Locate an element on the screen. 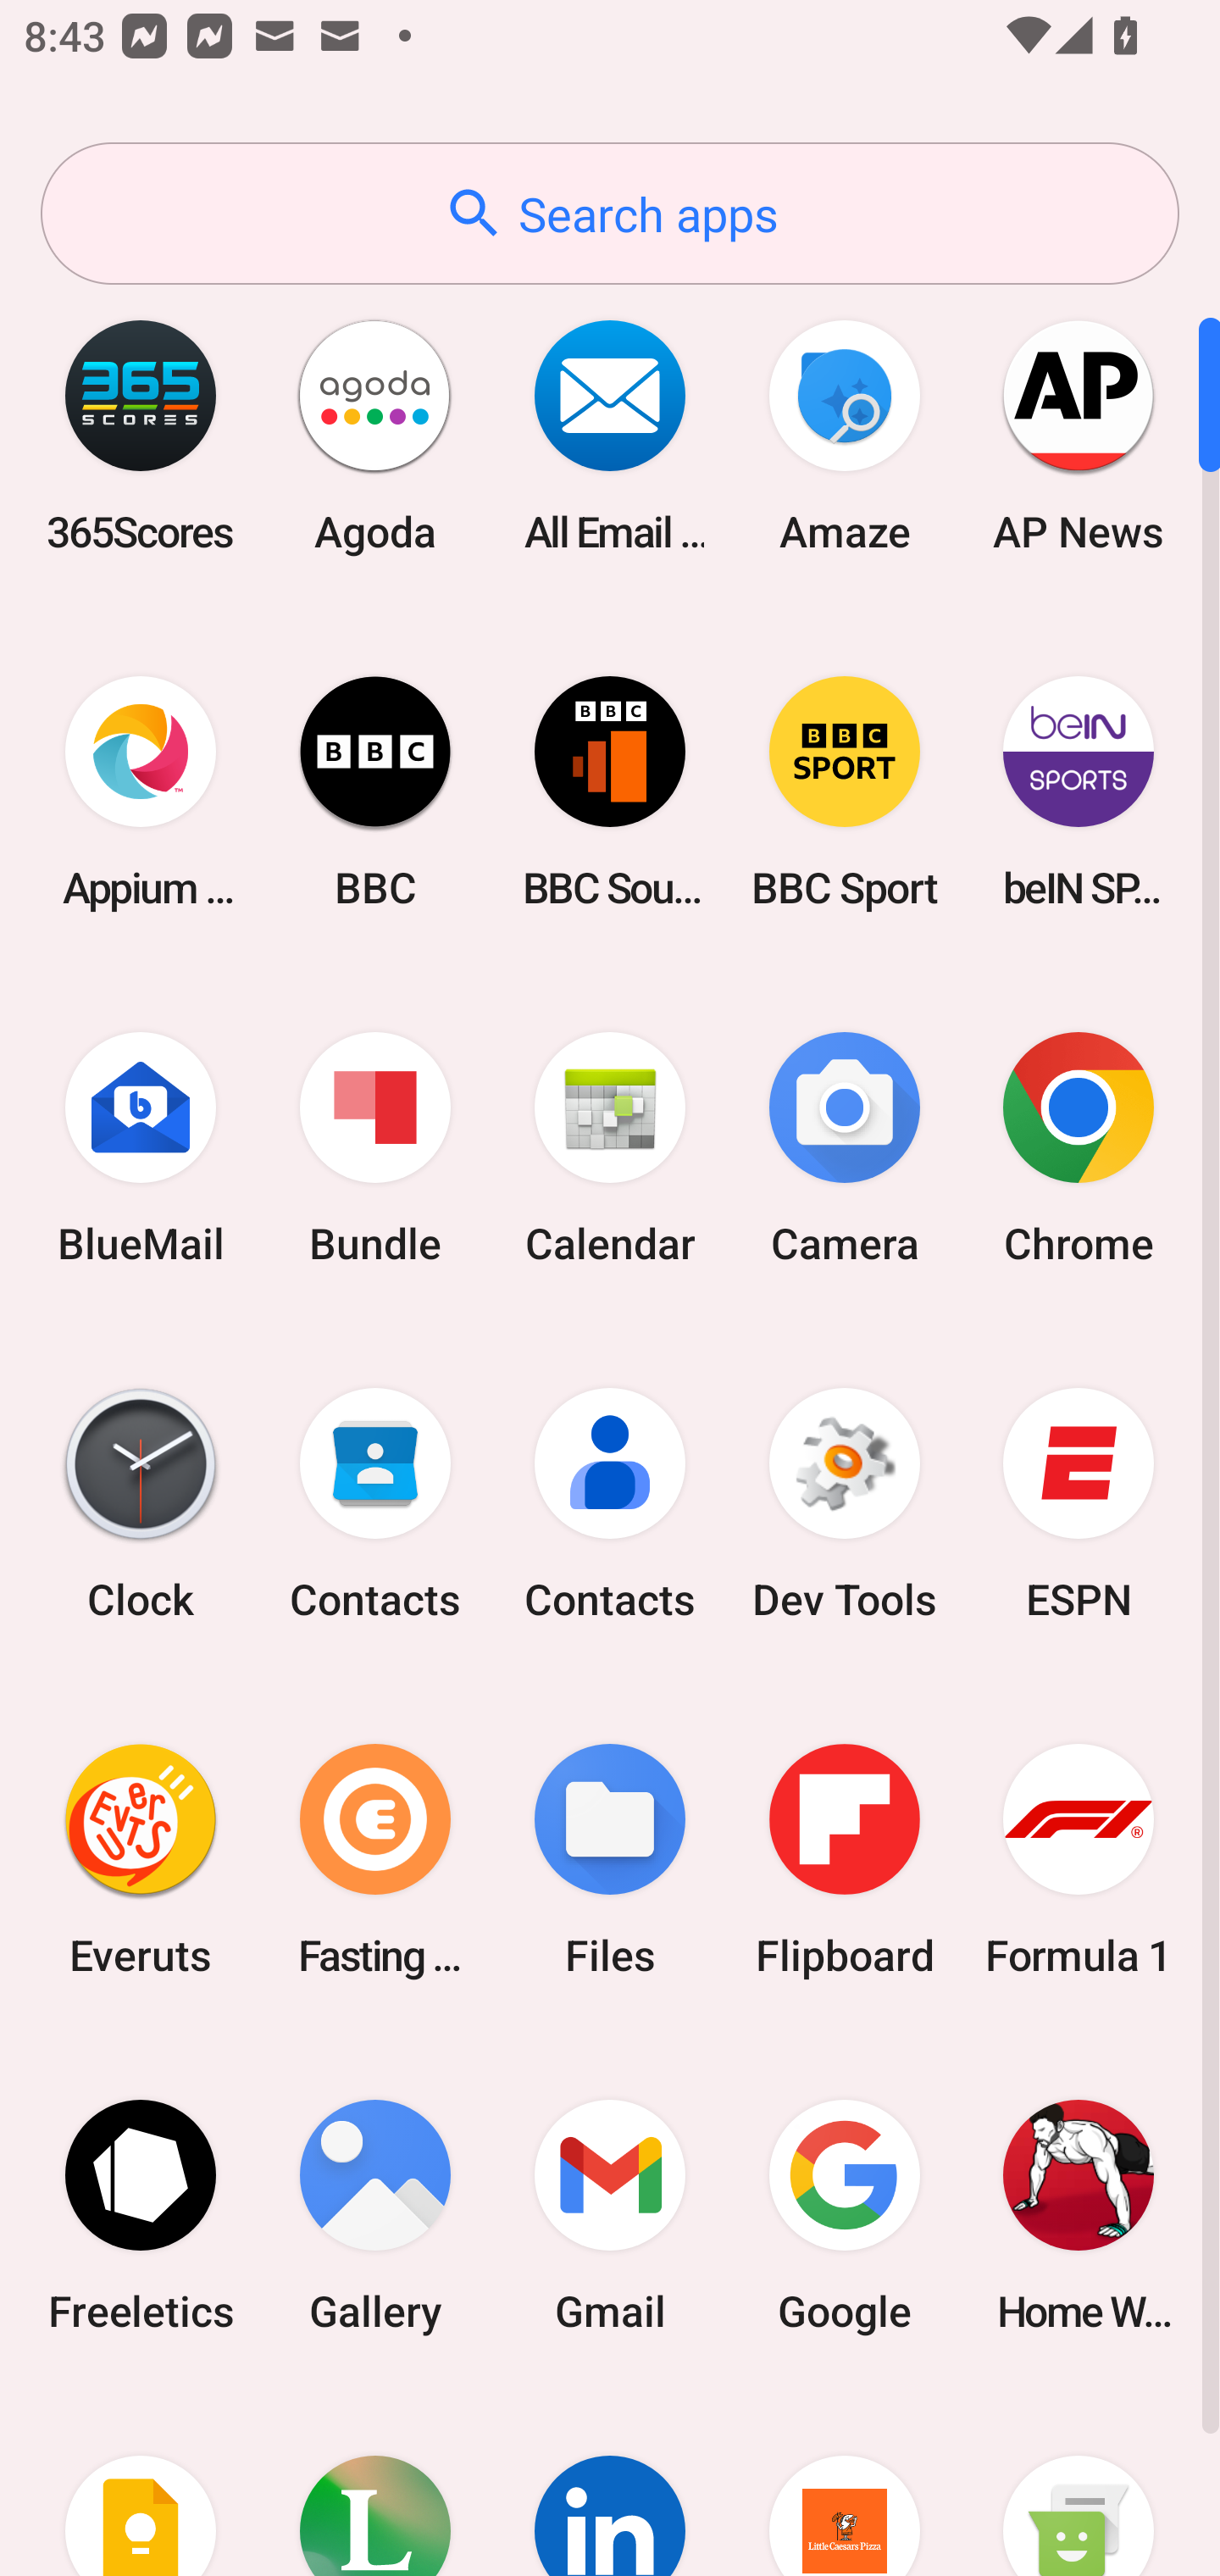 This screenshot has width=1220, height=2576. Google is located at coordinates (844, 2215).